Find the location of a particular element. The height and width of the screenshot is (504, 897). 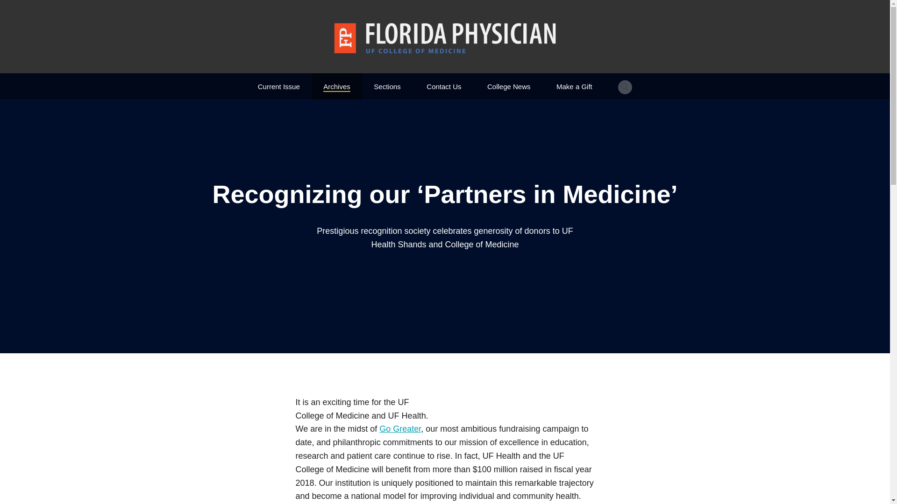

Archives is located at coordinates (336, 82).